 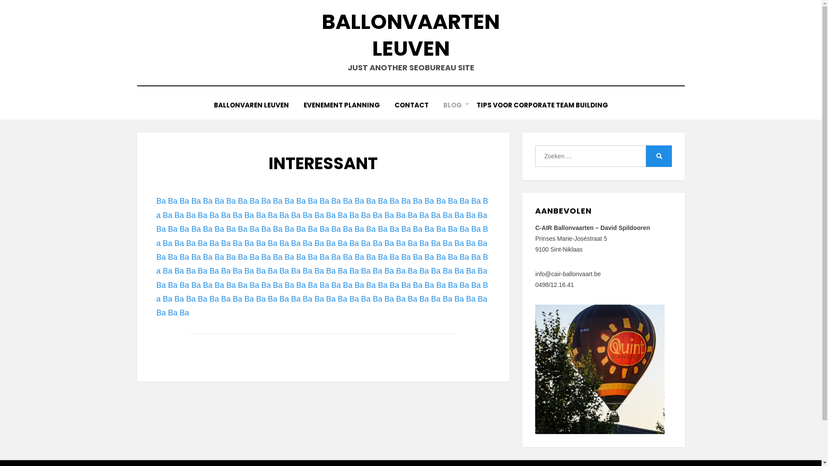 What do you see at coordinates (173, 313) in the screenshot?
I see `Ba` at bounding box center [173, 313].